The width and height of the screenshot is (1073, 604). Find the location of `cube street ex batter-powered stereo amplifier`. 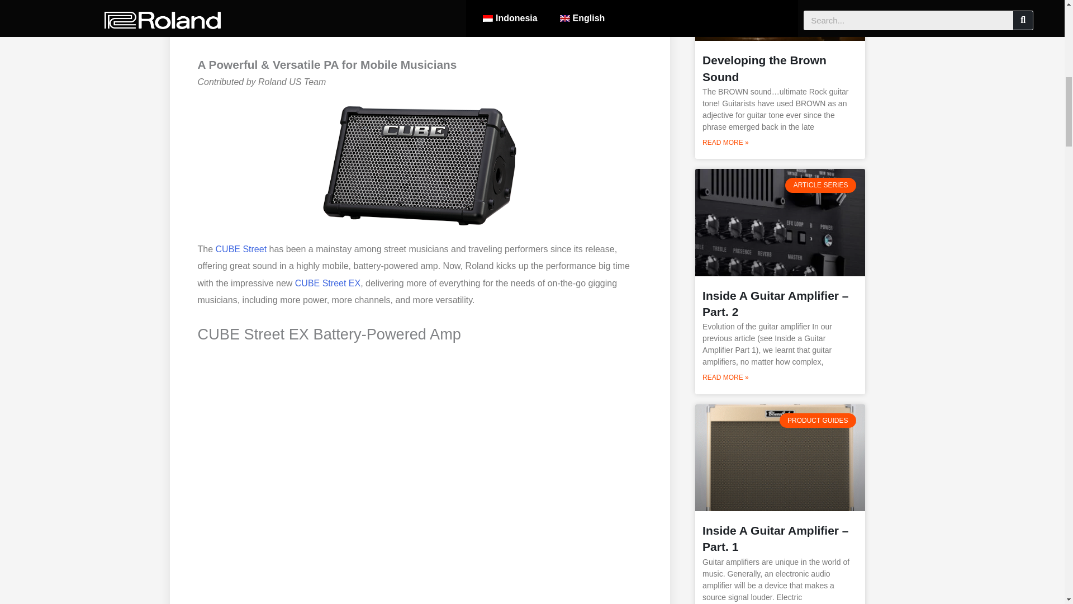

cube street ex batter-powered stereo amplifier is located at coordinates (420, 166).